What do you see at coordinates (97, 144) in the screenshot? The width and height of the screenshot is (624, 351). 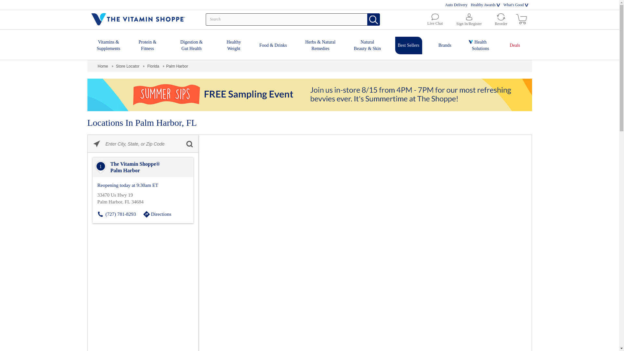 I see `Search locations near you` at bounding box center [97, 144].